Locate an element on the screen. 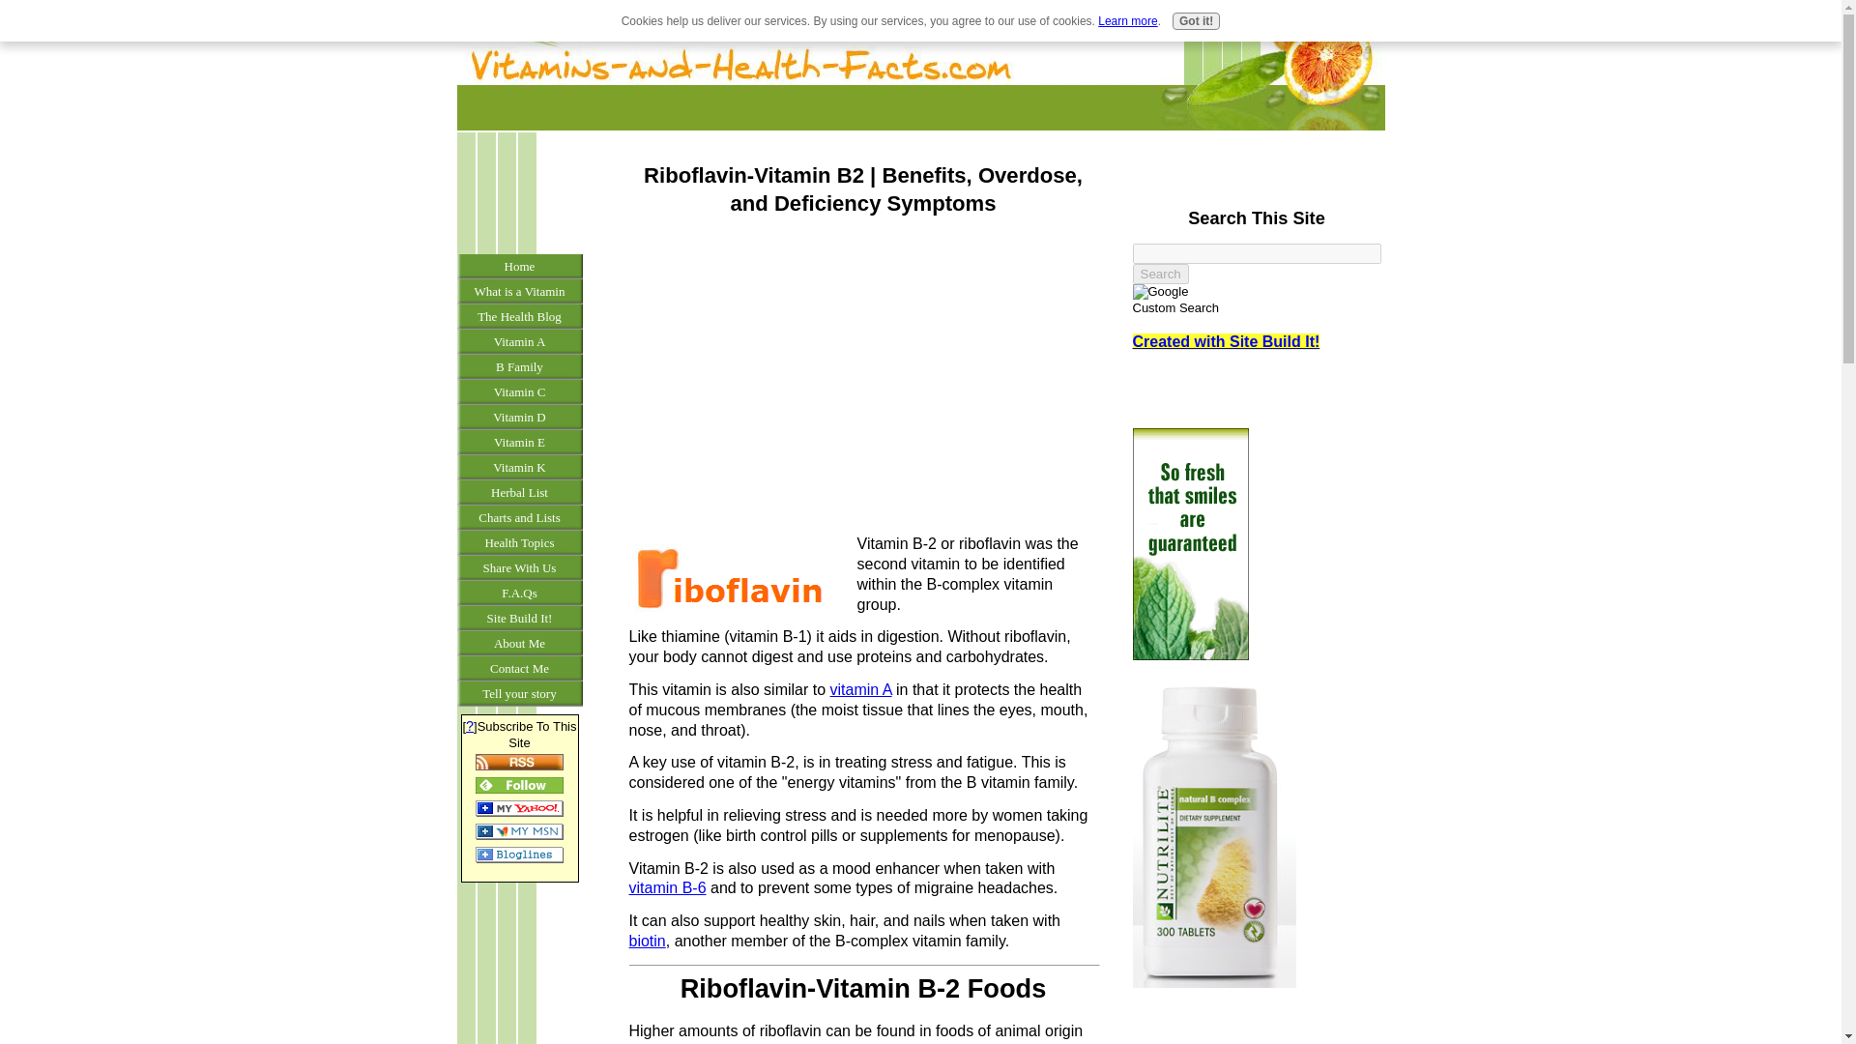 This screenshot has width=1856, height=1044. ? is located at coordinates (469, 727).